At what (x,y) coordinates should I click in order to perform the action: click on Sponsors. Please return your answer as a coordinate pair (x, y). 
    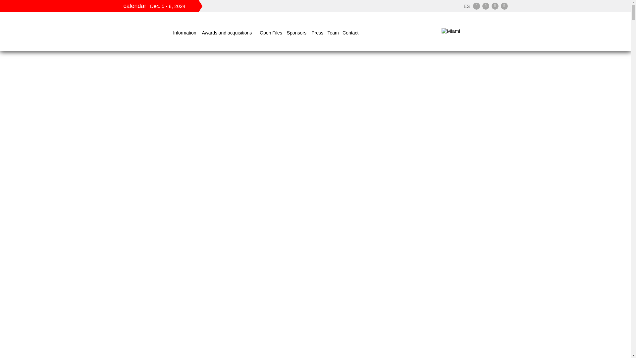
    Looking at the image, I should click on (297, 32).